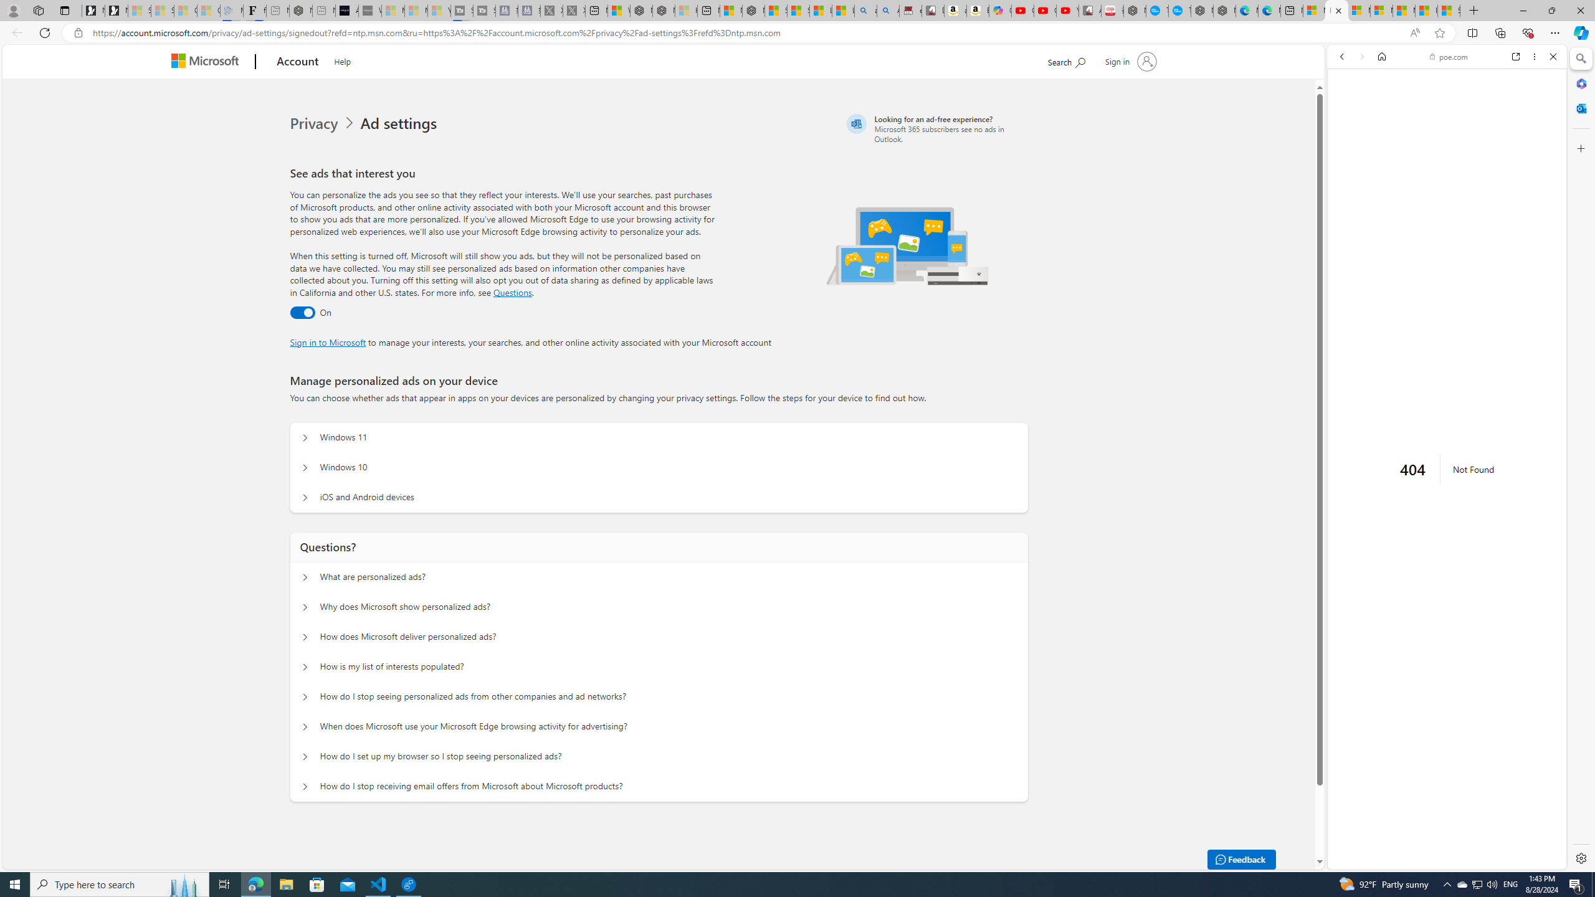 This screenshot has height=897, width=1595. I want to click on Forward, so click(1361, 56).